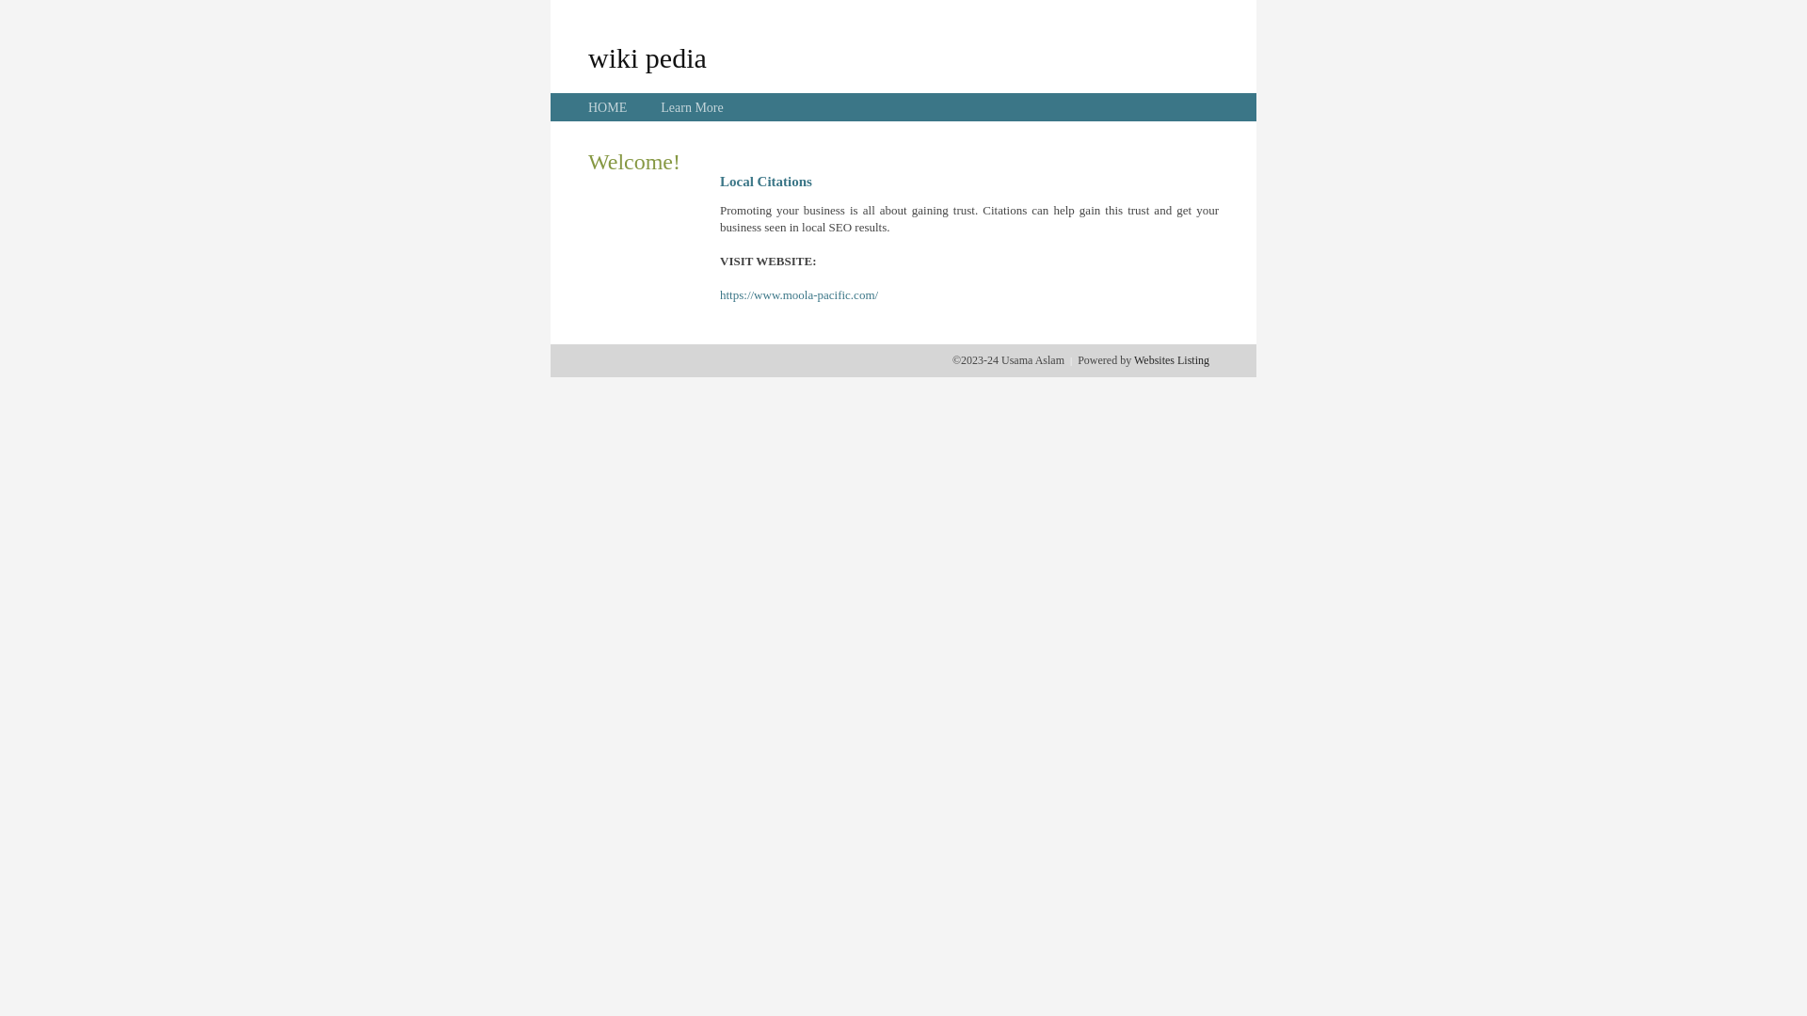  I want to click on HOME, so click(608, 107).